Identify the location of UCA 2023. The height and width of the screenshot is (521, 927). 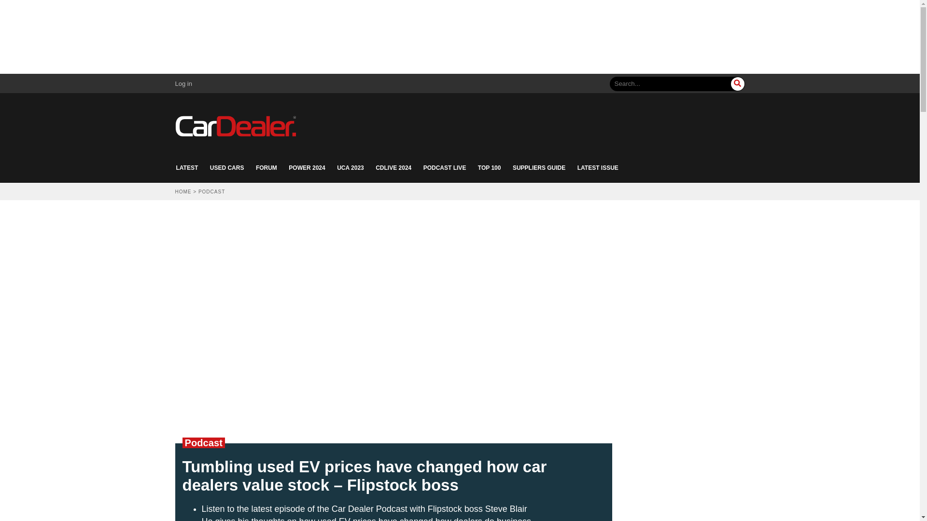
(351, 168).